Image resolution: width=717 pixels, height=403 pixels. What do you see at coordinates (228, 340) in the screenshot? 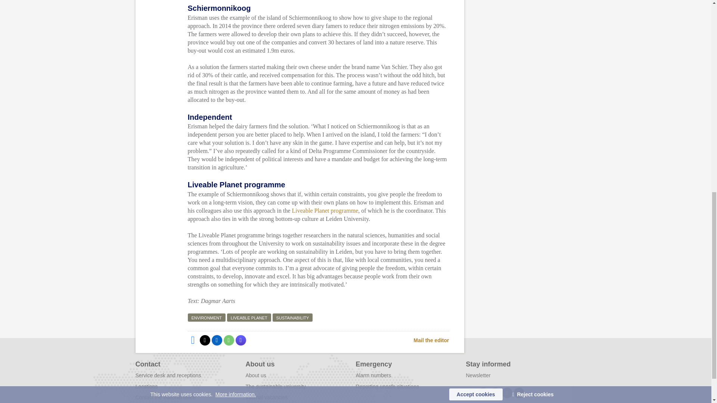
I see `Share by WhatsApp` at bounding box center [228, 340].